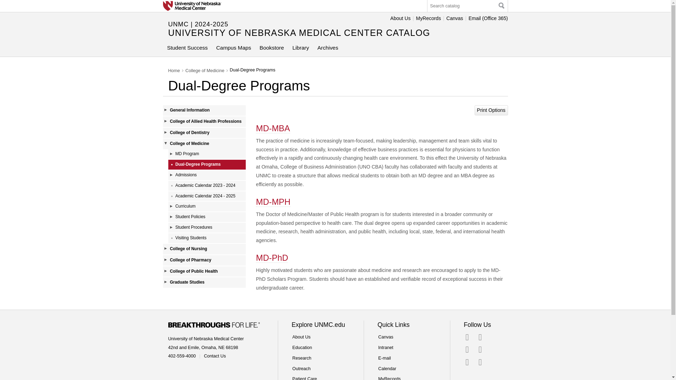 The image size is (676, 380). What do you see at coordinates (207, 206) in the screenshot?
I see `Curriculum` at bounding box center [207, 206].